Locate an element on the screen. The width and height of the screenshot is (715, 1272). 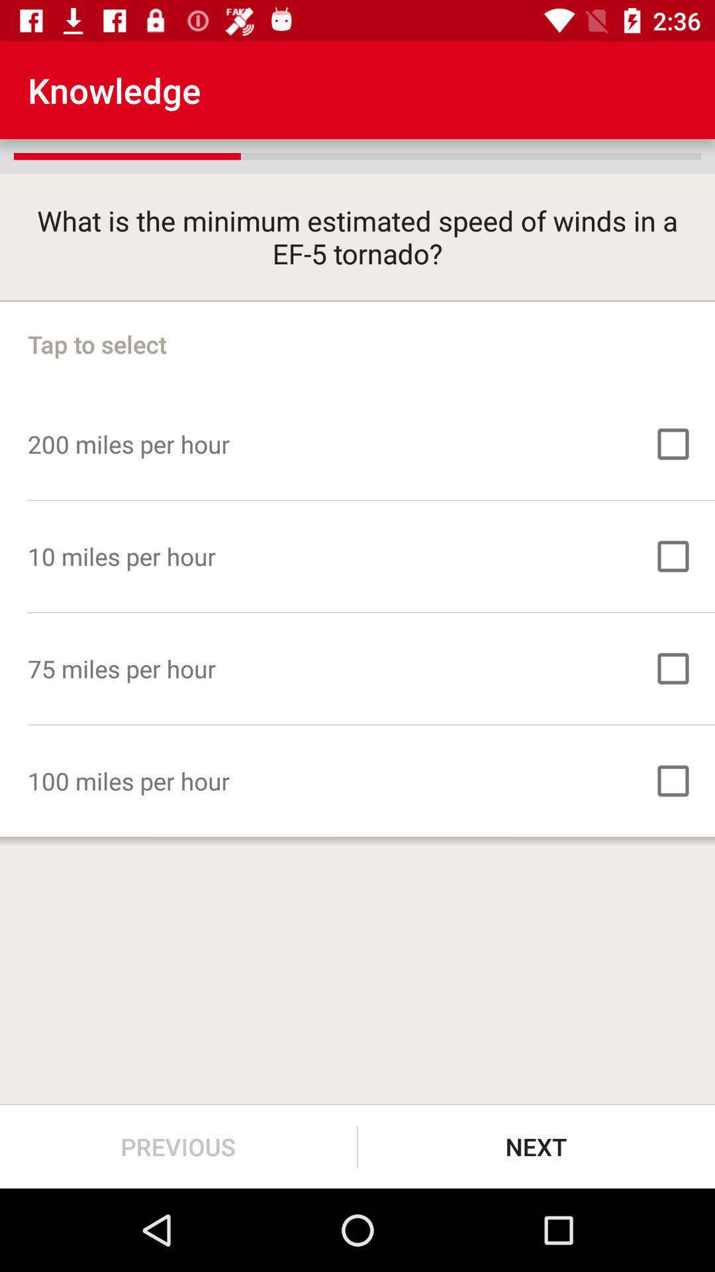
jump to the previous is located at coordinates (179, 1146).